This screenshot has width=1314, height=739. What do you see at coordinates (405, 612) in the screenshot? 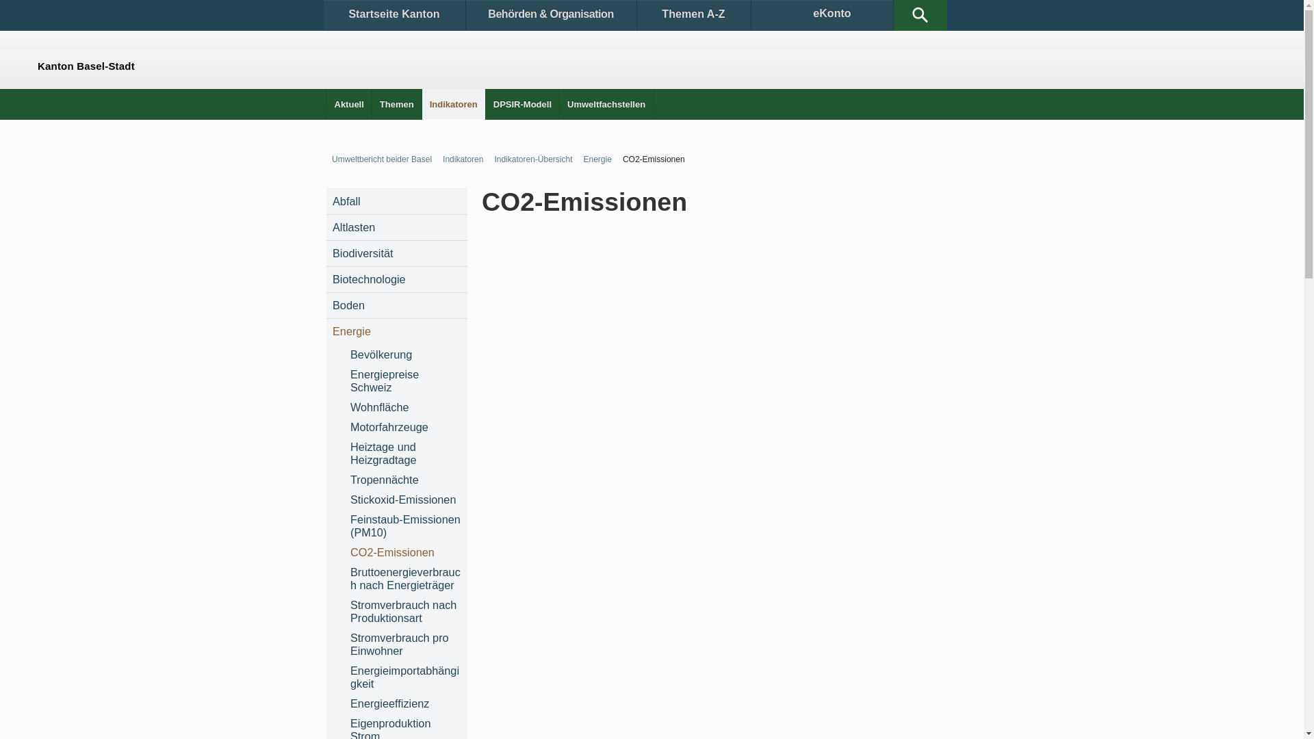
I see `Stromverbrauch nach Produktionsart` at bounding box center [405, 612].